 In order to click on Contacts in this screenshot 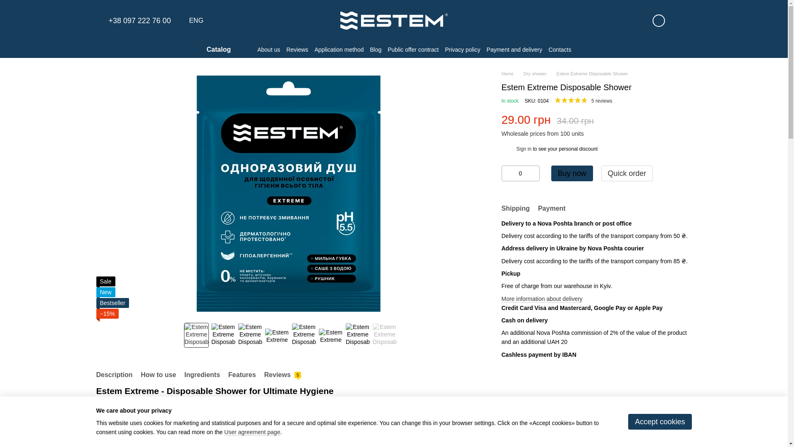, I will do `click(560, 50)`.